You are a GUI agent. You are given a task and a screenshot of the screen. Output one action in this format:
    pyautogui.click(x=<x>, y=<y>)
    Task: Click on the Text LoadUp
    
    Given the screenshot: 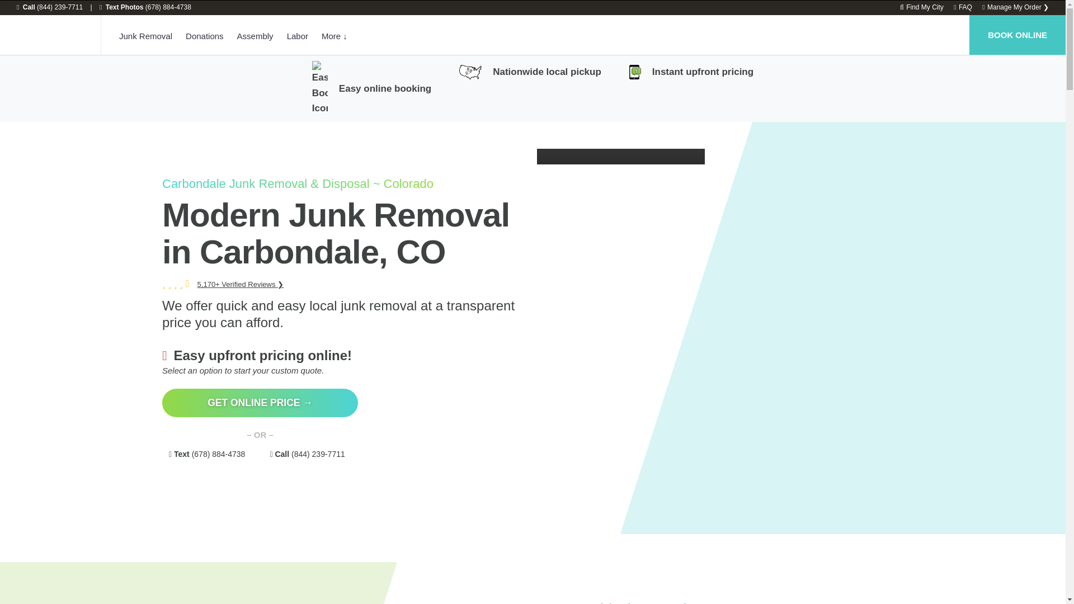 What is the action you would take?
    pyautogui.click(x=145, y=7)
    